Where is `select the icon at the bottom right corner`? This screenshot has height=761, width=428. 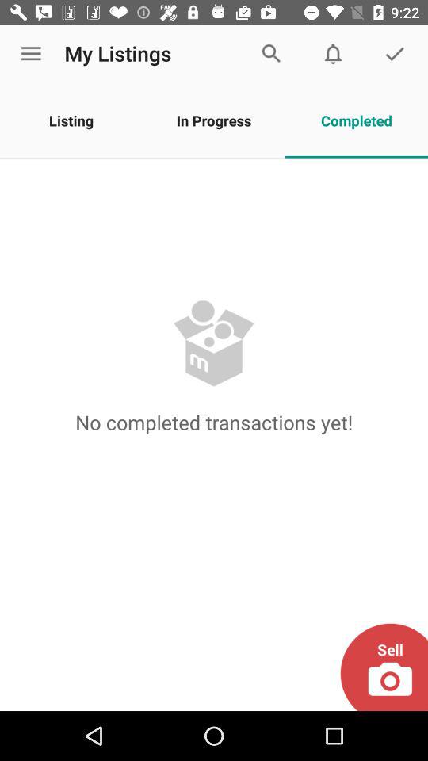
select the icon at the bottom right corner is located at coordinates (384, 667).